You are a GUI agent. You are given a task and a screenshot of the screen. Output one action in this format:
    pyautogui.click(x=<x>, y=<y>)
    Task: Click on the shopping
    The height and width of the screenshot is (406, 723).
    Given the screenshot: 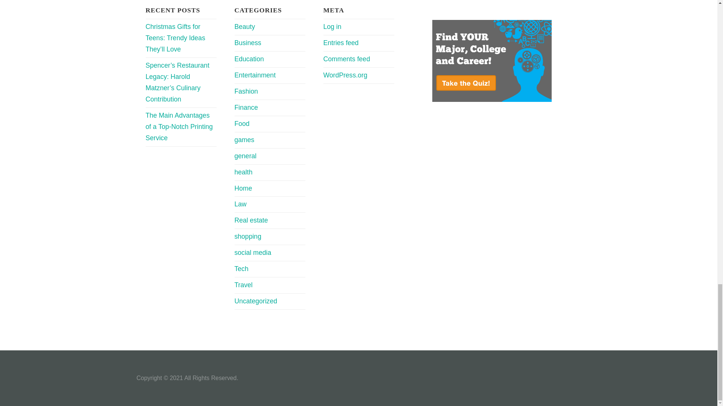 What is the action you would take?
    pyautogui.click(x=248, y=236)
    